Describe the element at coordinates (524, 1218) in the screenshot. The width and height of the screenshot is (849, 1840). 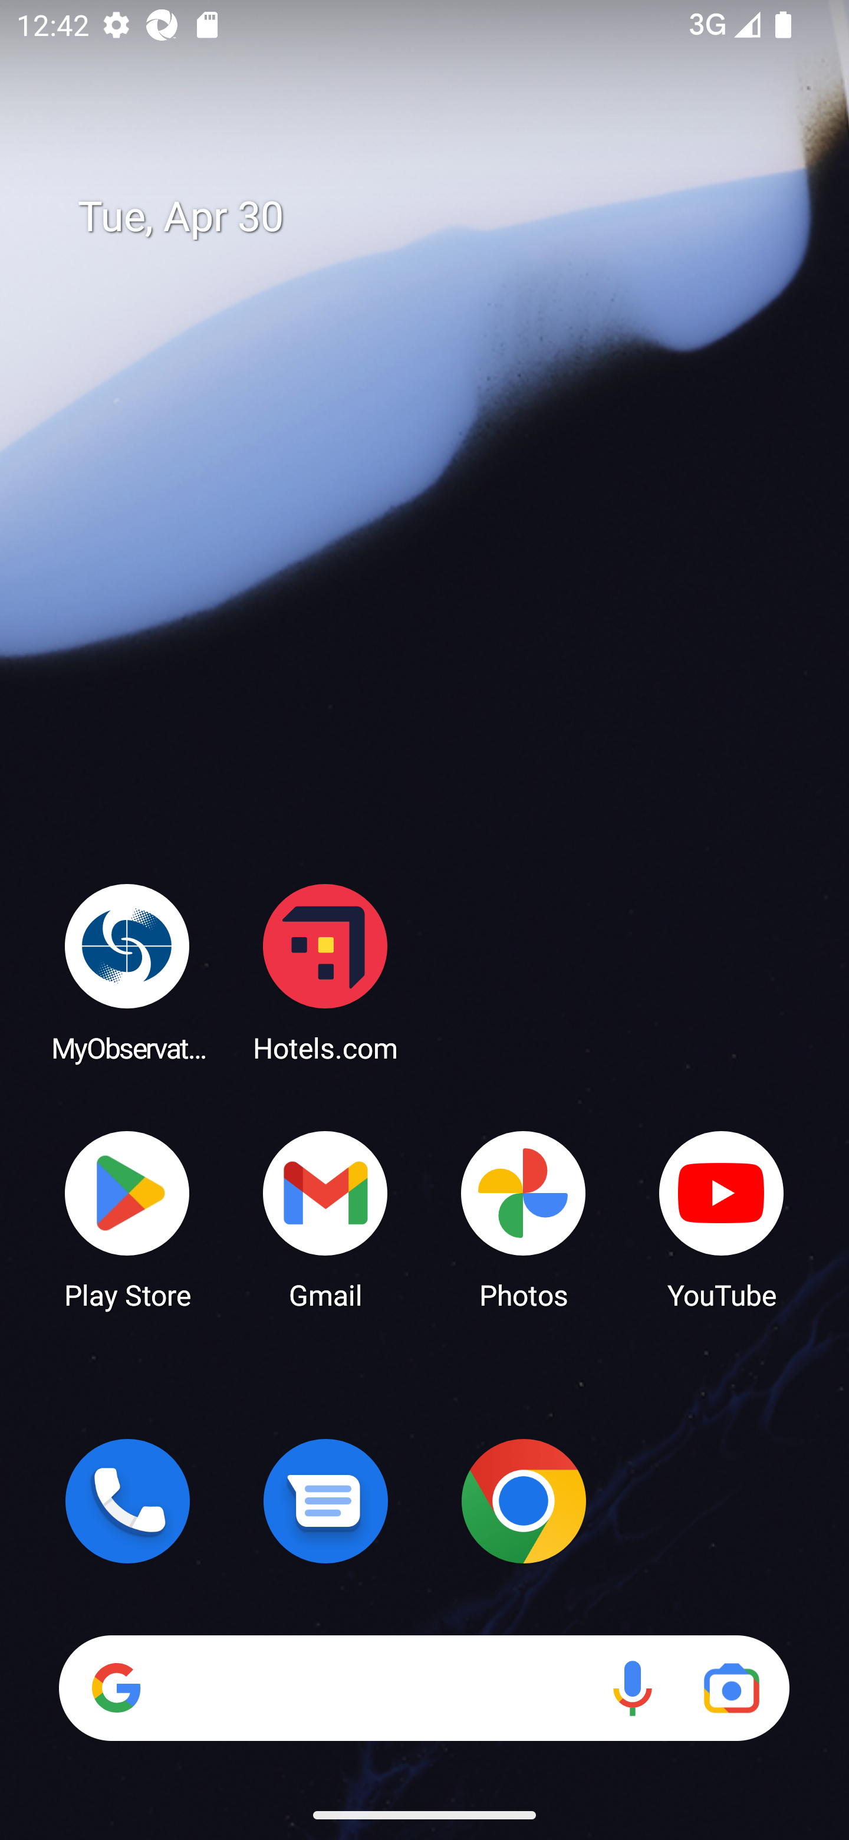
I see `Photos` at that location.